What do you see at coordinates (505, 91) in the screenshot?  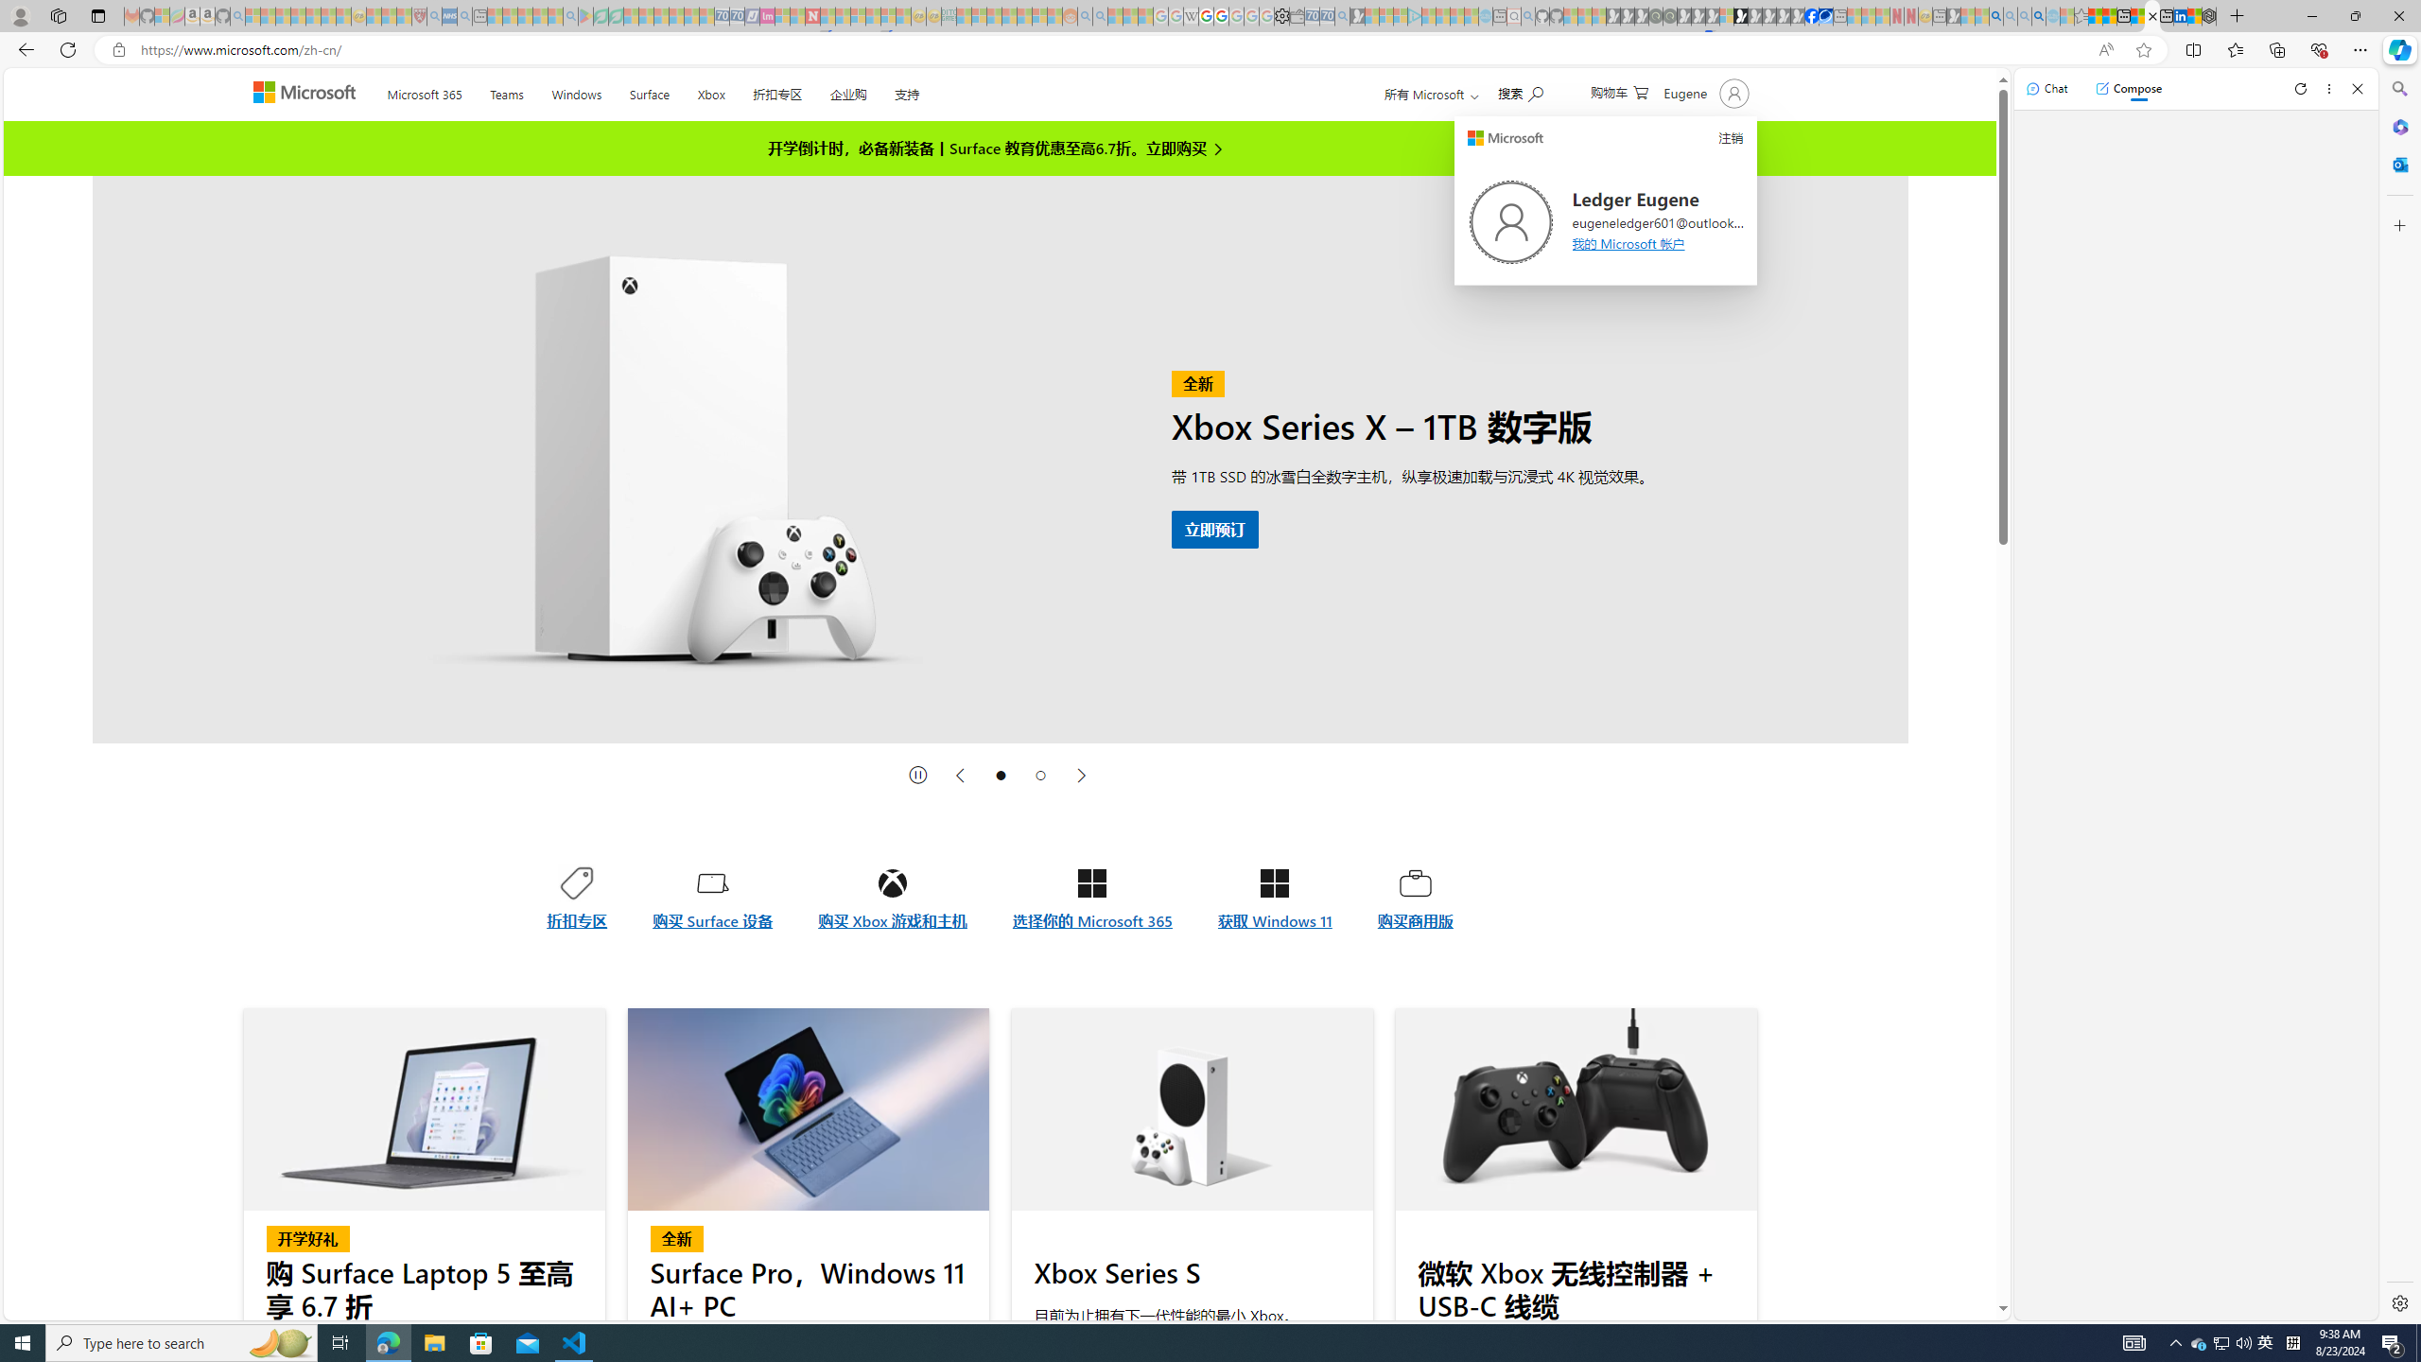 I see `Teams` at bounding box center [505, 91].